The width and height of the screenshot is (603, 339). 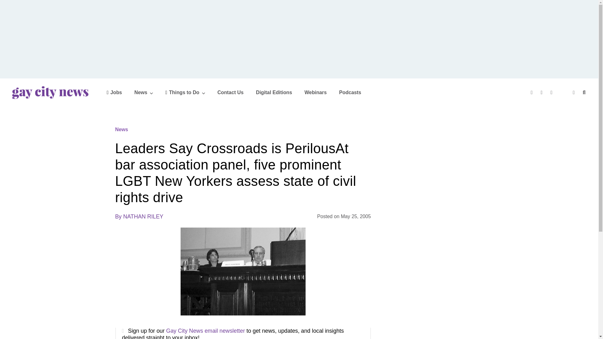 I want to click on Webinars, so click(x=315, y=92).